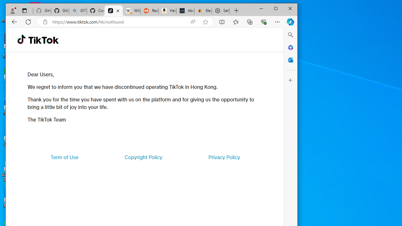  I want to click on TikTok, so click(43, 40).